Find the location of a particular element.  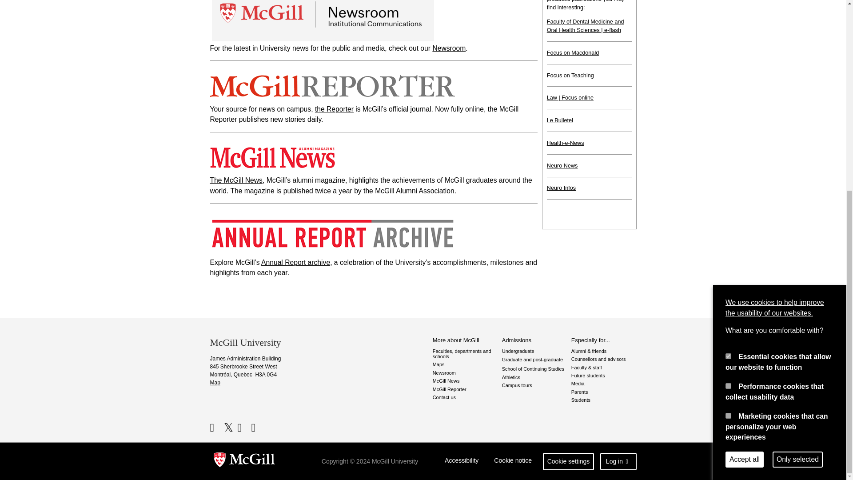

return to McGill University is located at coordinates (244, 461).